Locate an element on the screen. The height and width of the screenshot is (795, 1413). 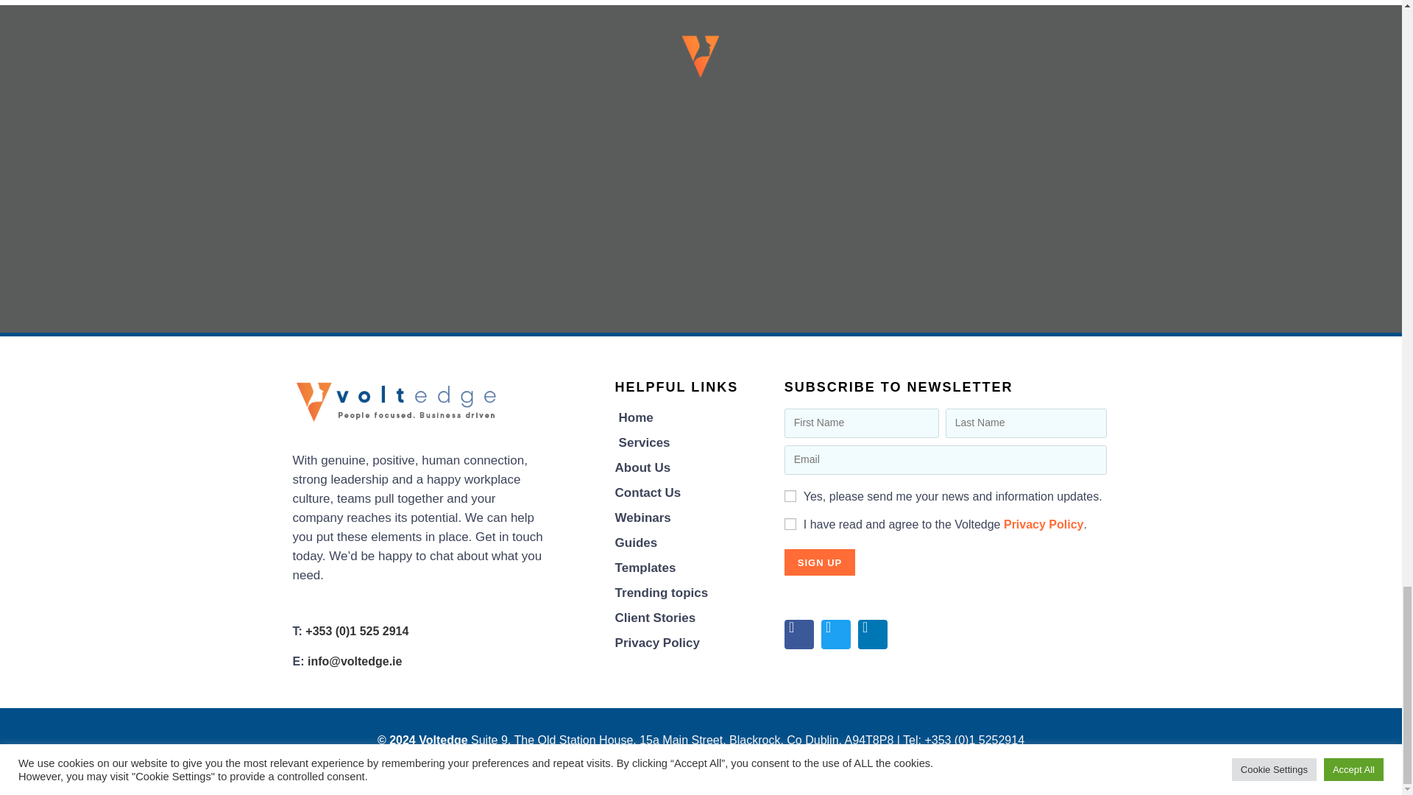
1 is located at coordinates (790, 496).